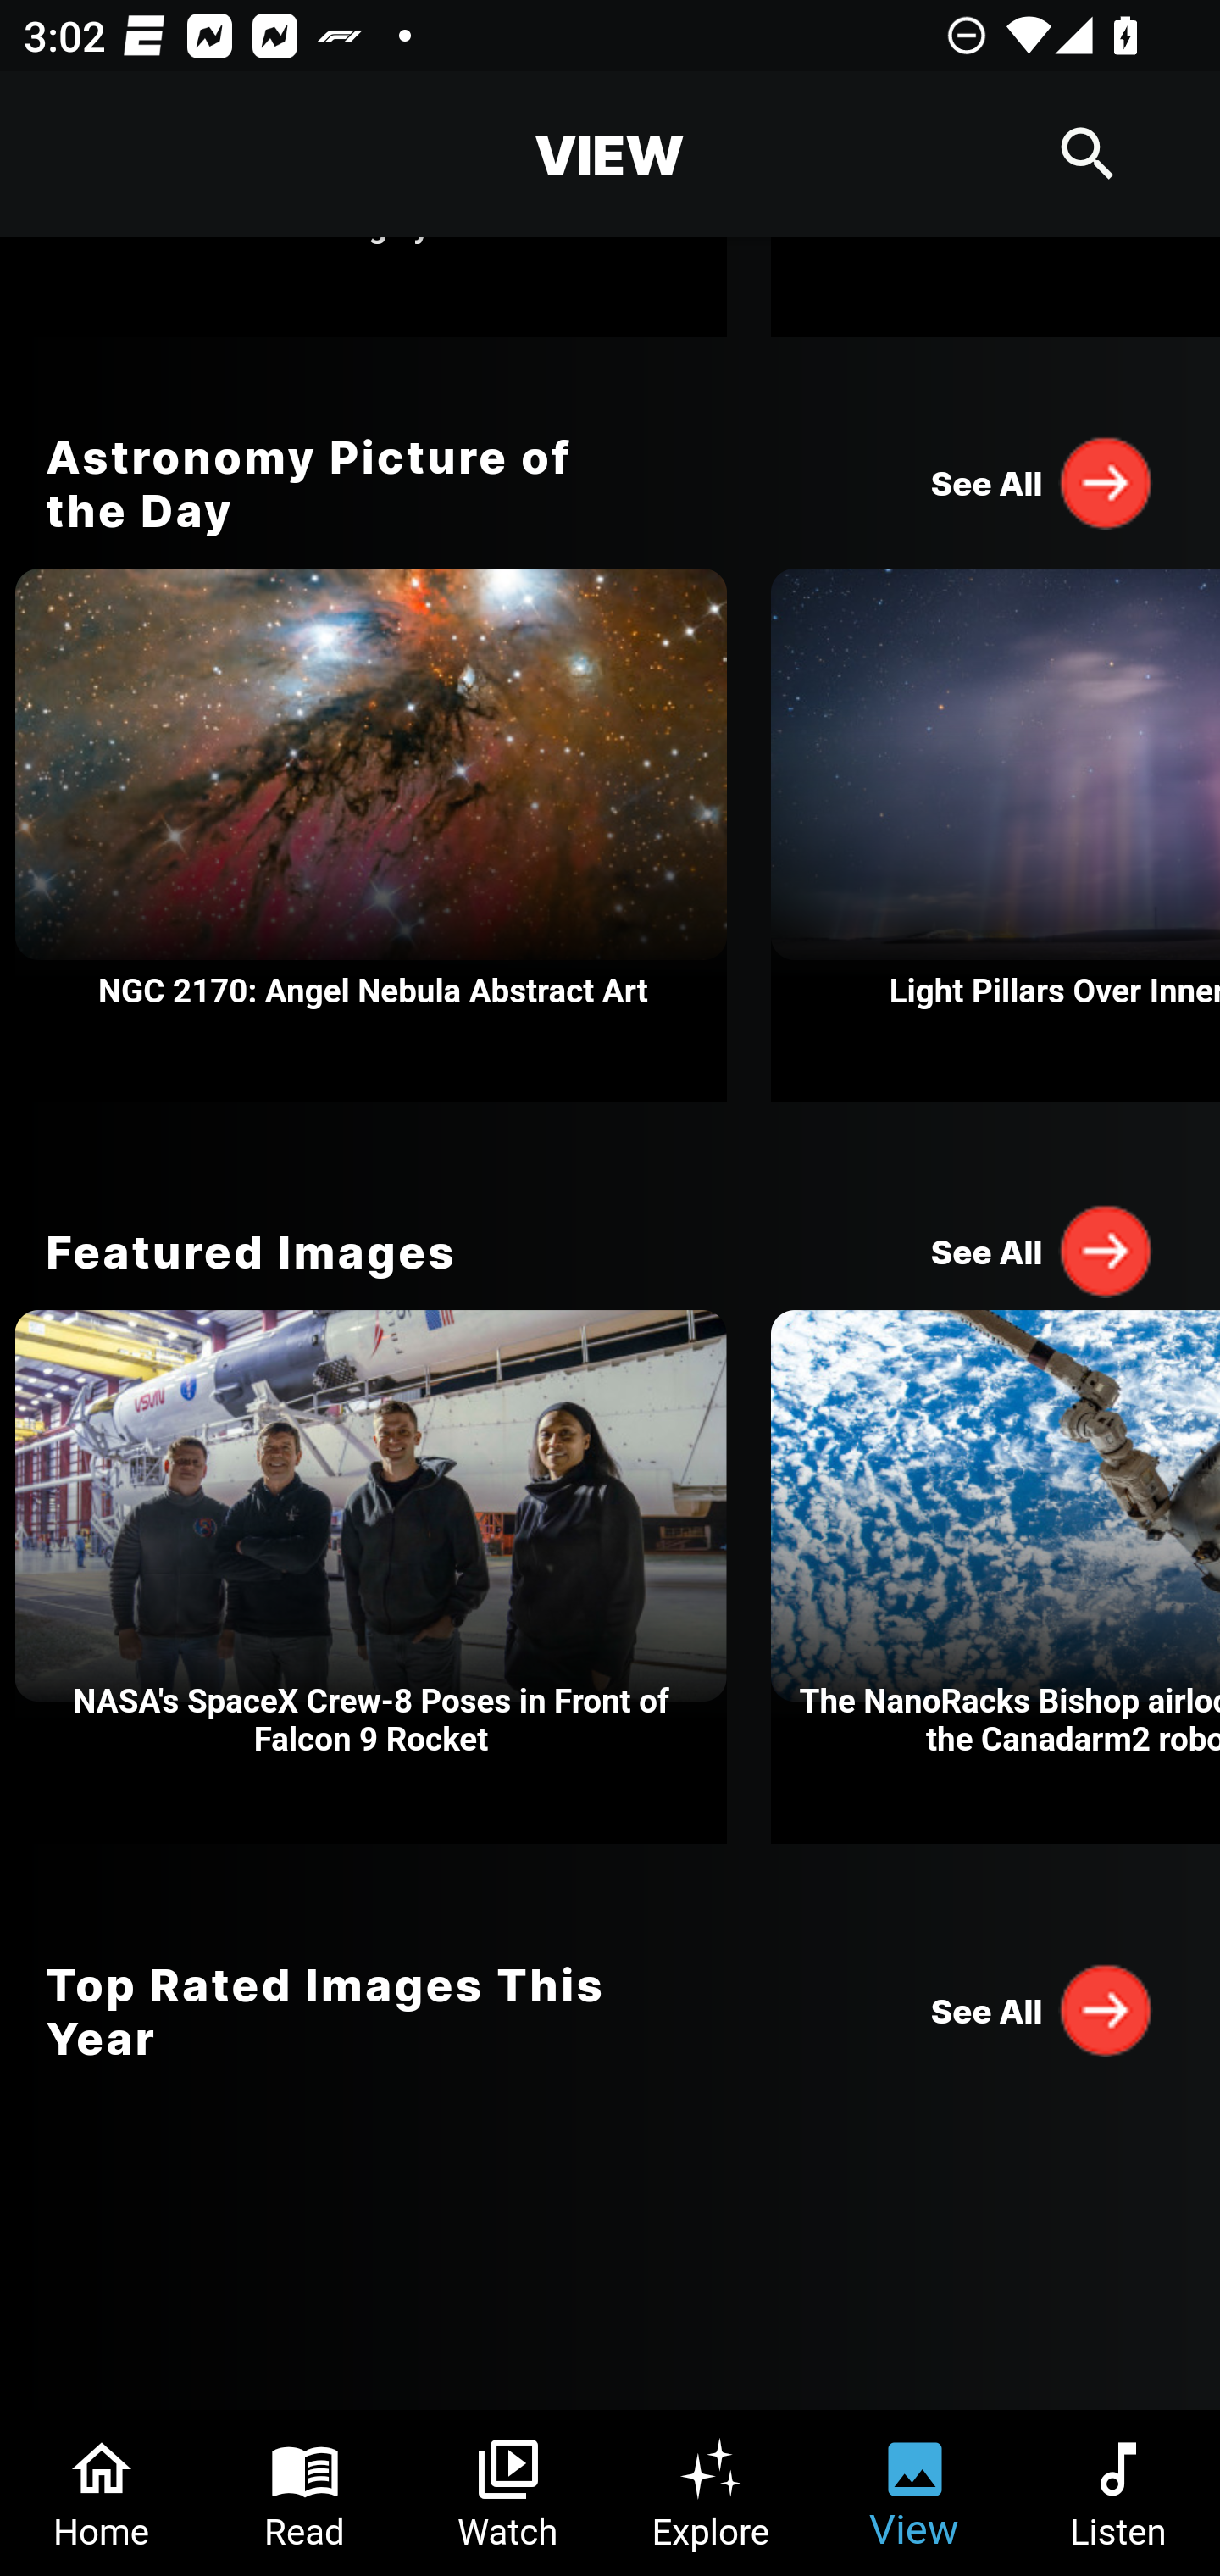 This screenshot has width=1220, height=2576. What do you see at coordinates (995, 836) in the screenshot?
I see `Light Pillars Over Inner Mongolia` at bounding box center [995, 836].